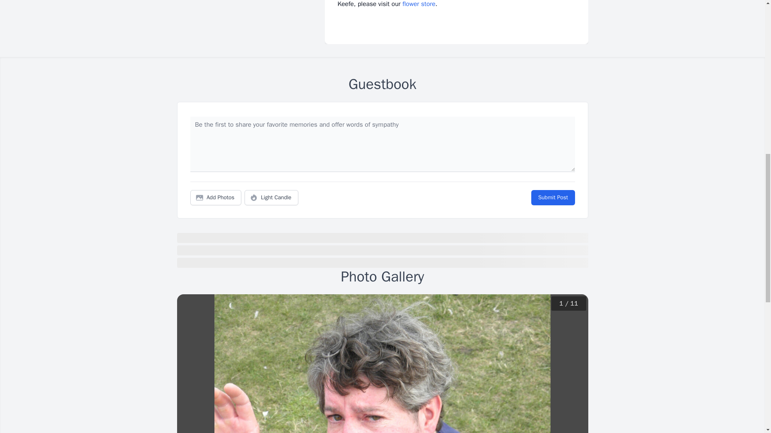 Image resolution: width=771 pixels, height=433 pixels. Describe the element at coordinates (419, 4) in the screenshot. I see `flower store` at that location.